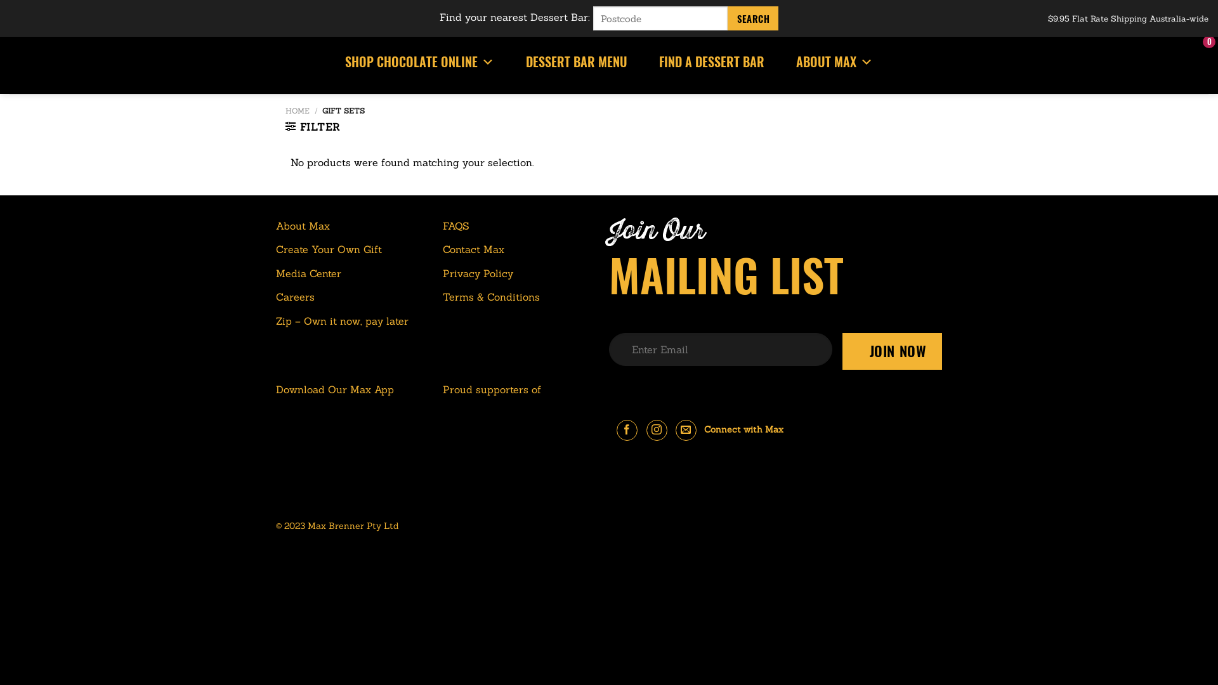 Image resolution: width=1218 pixels, height=685 pixels. I want to click on HOME, so click(298, 110).